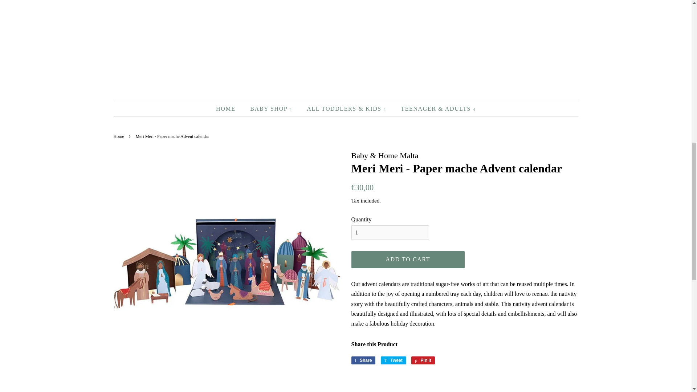  Describe the element at coordinates (394, 360) in the screenshot. I see `Tweet on Twitter` at that location.